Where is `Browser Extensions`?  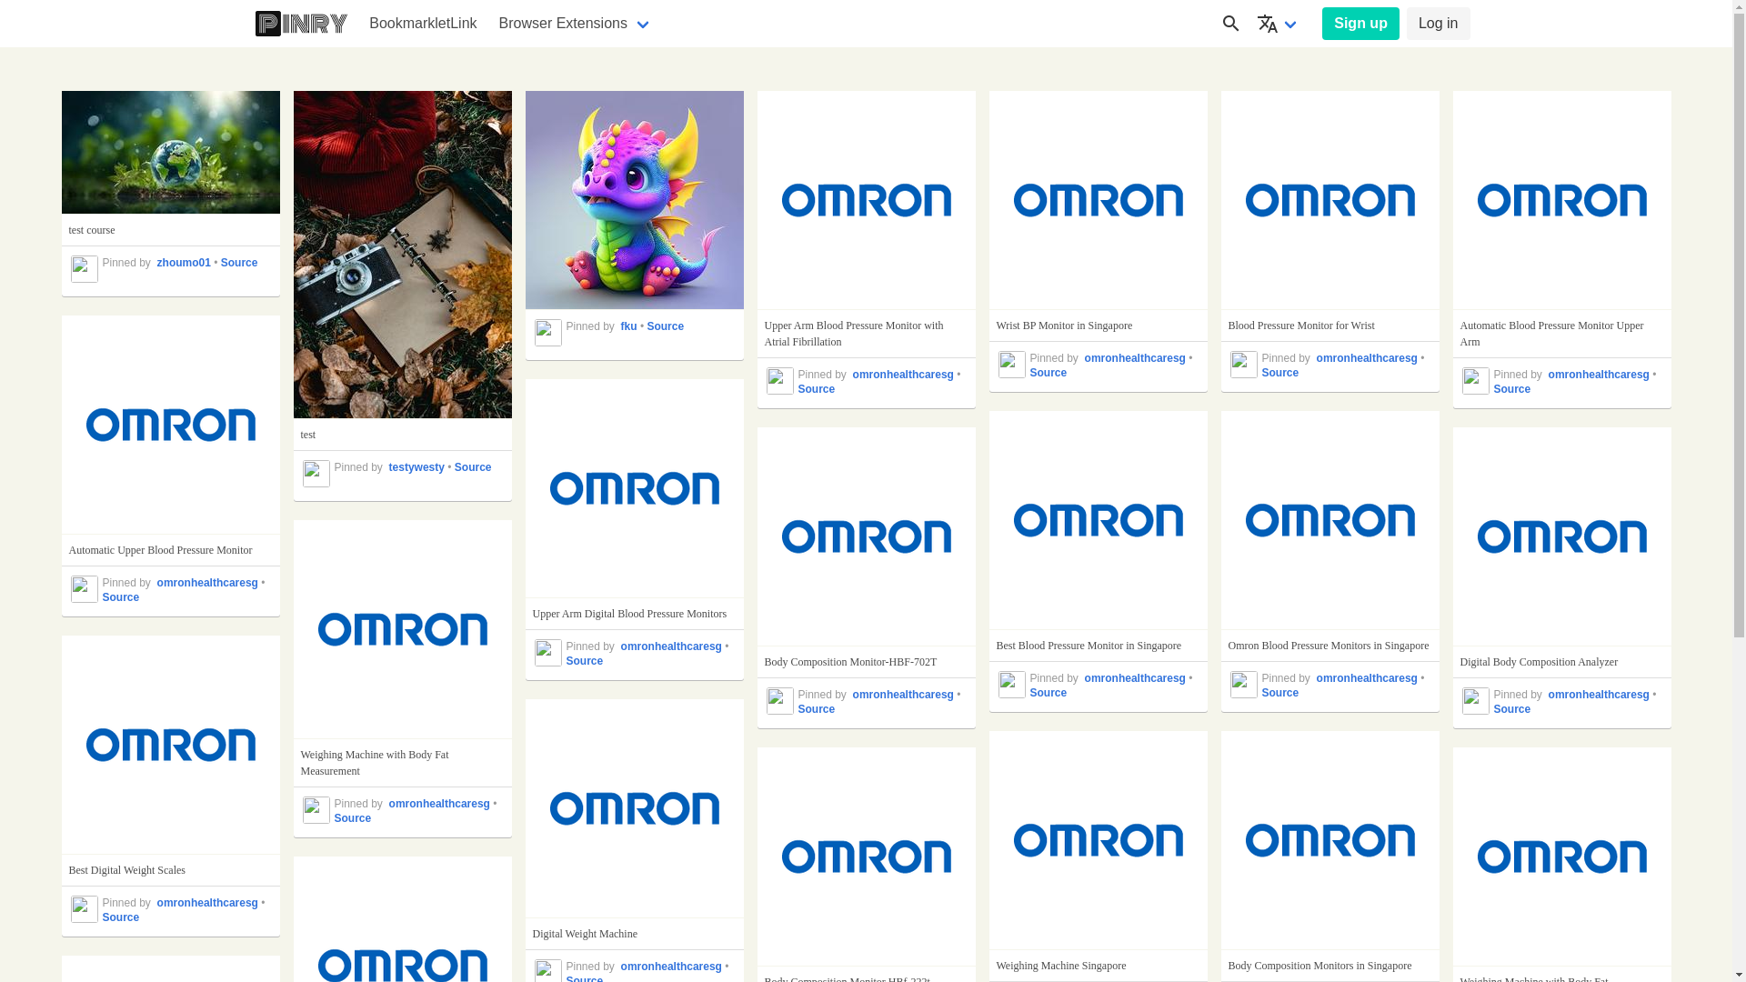 Browser Extensions is located at coordinates (577, 24).